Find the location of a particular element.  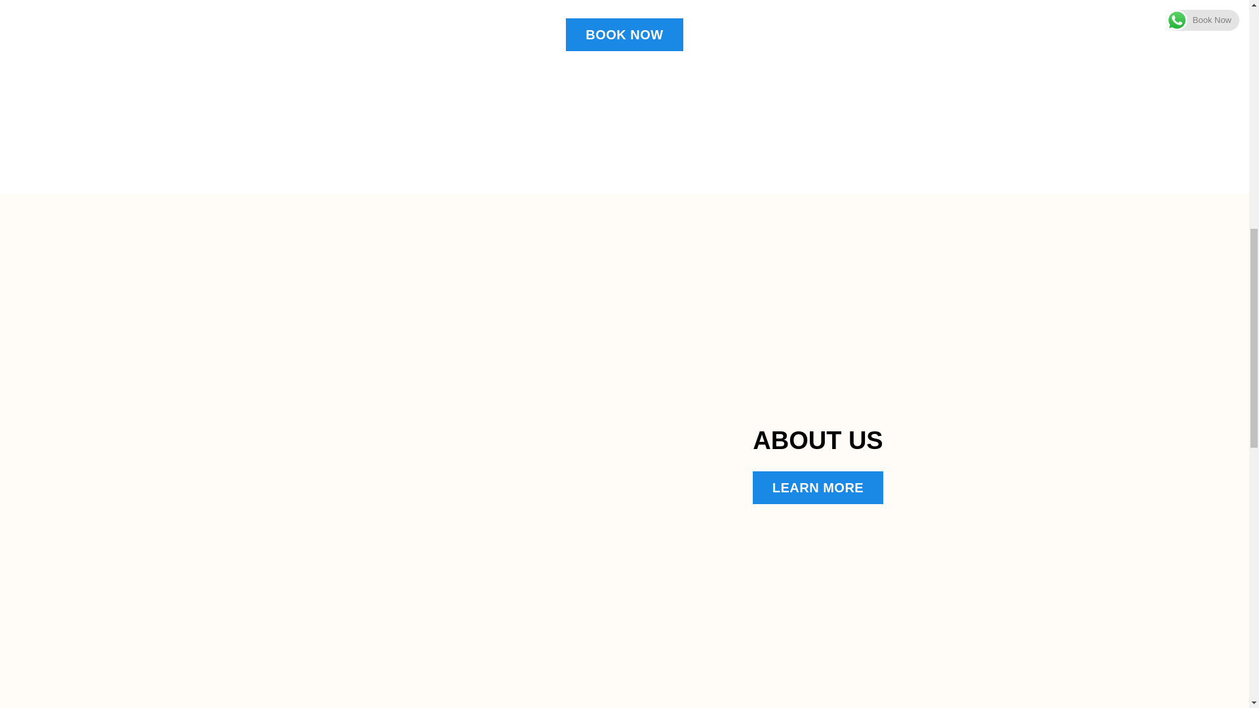

BOOK NOW is located at coordinates (624, 34).